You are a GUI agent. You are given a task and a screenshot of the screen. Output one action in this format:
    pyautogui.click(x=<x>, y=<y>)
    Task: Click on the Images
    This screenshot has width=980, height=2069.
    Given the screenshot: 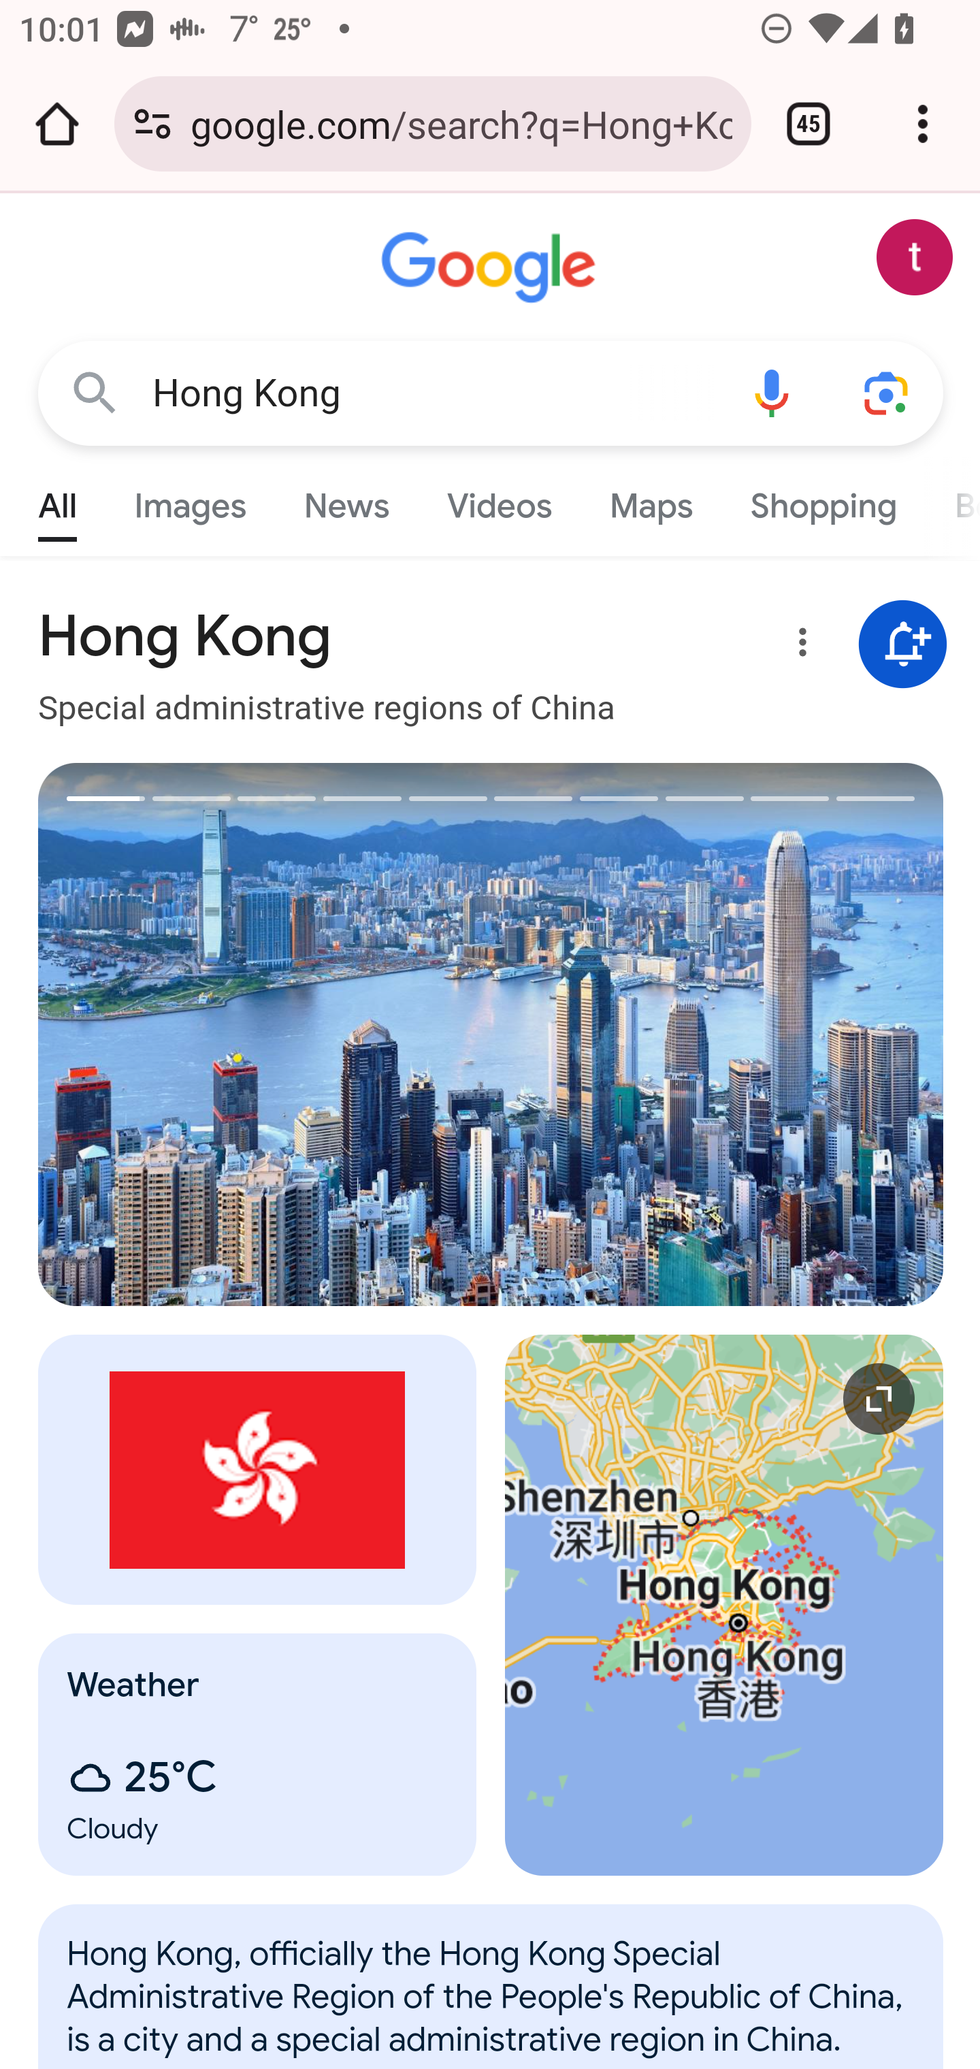 What is the action you would take?
    pyautogui.click(x=191, y=500)
    